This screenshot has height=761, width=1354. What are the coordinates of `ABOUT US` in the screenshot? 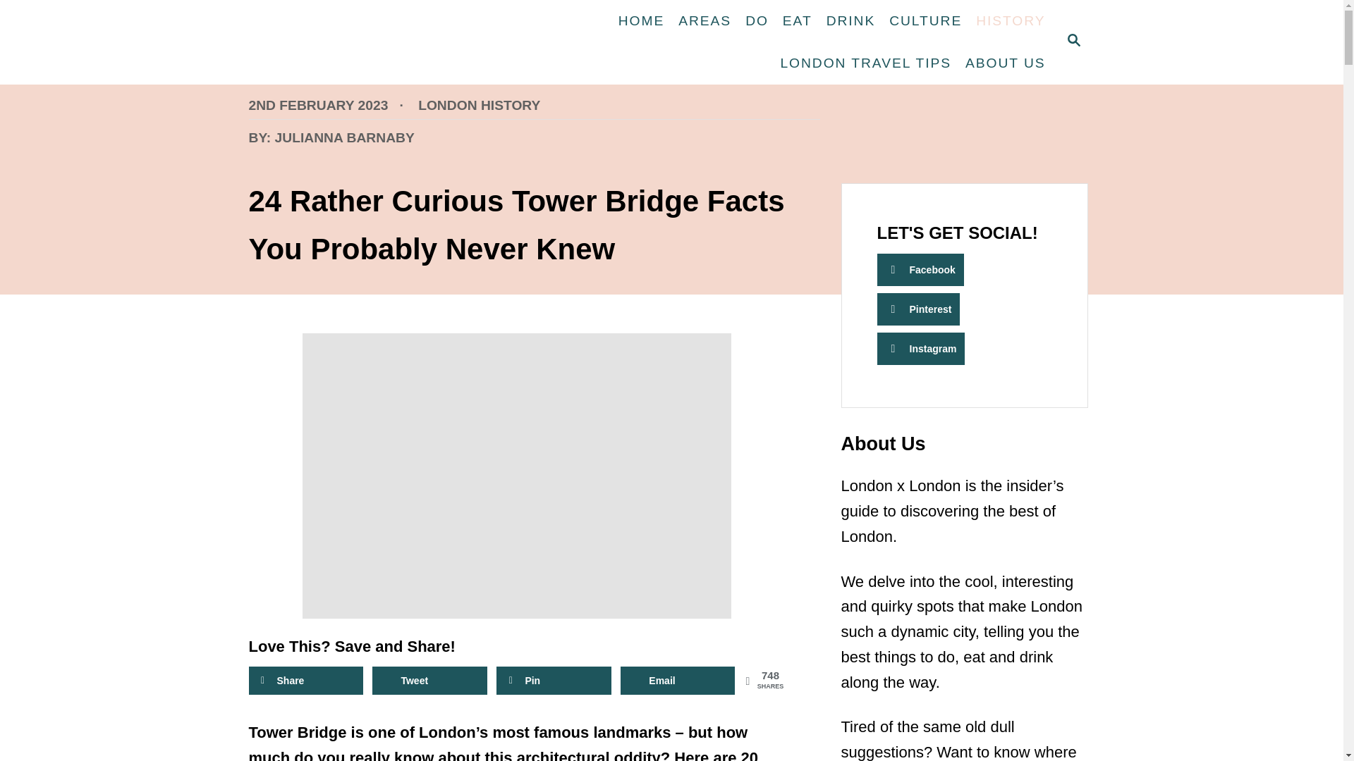 It's located at (1005, 63).